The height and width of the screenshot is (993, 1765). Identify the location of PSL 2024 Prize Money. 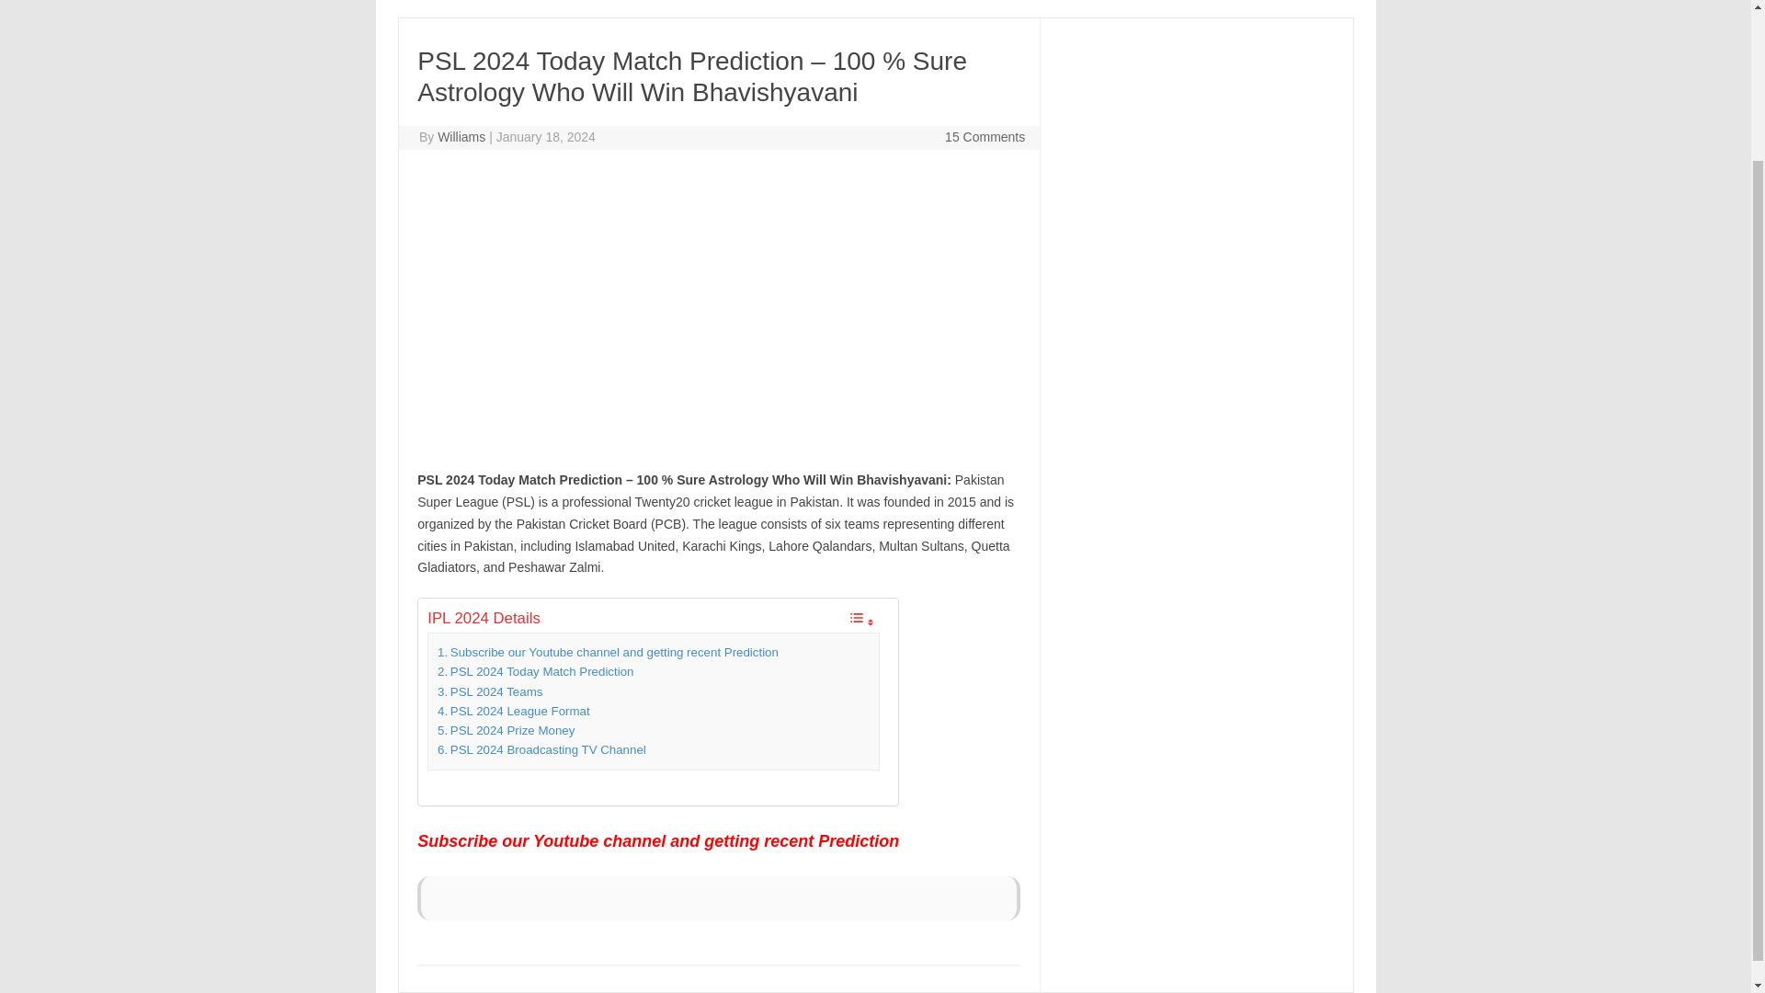
(506, 730).